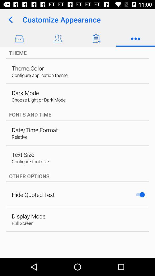 The image size is (155, 276). Describe the element at coordinates (28, 68) in the screenshot. I see `flip until theme color item` at that location.